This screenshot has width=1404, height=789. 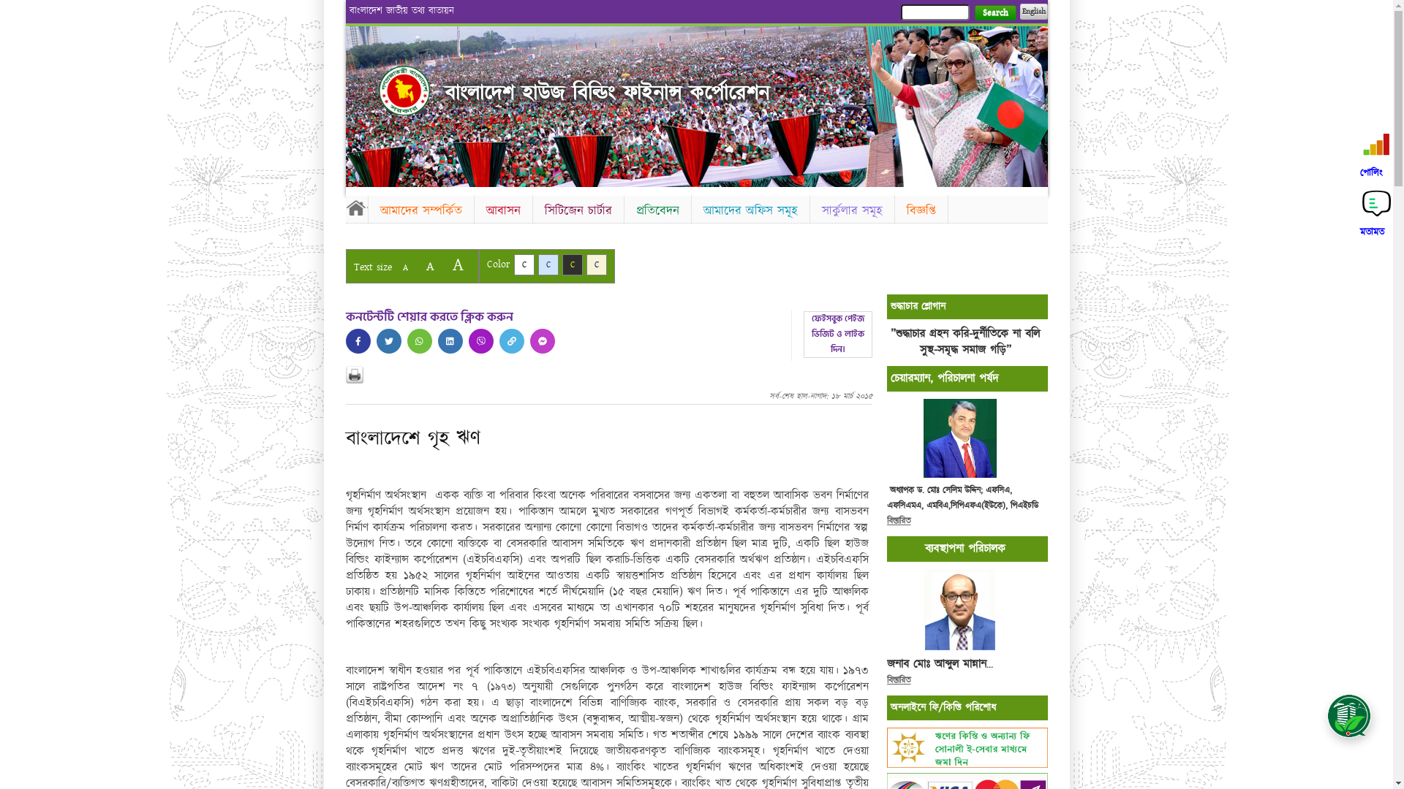 What do you see at coordinates (994, 13) in the screenshot?
I see `Search` at bounding box center [994, 13].